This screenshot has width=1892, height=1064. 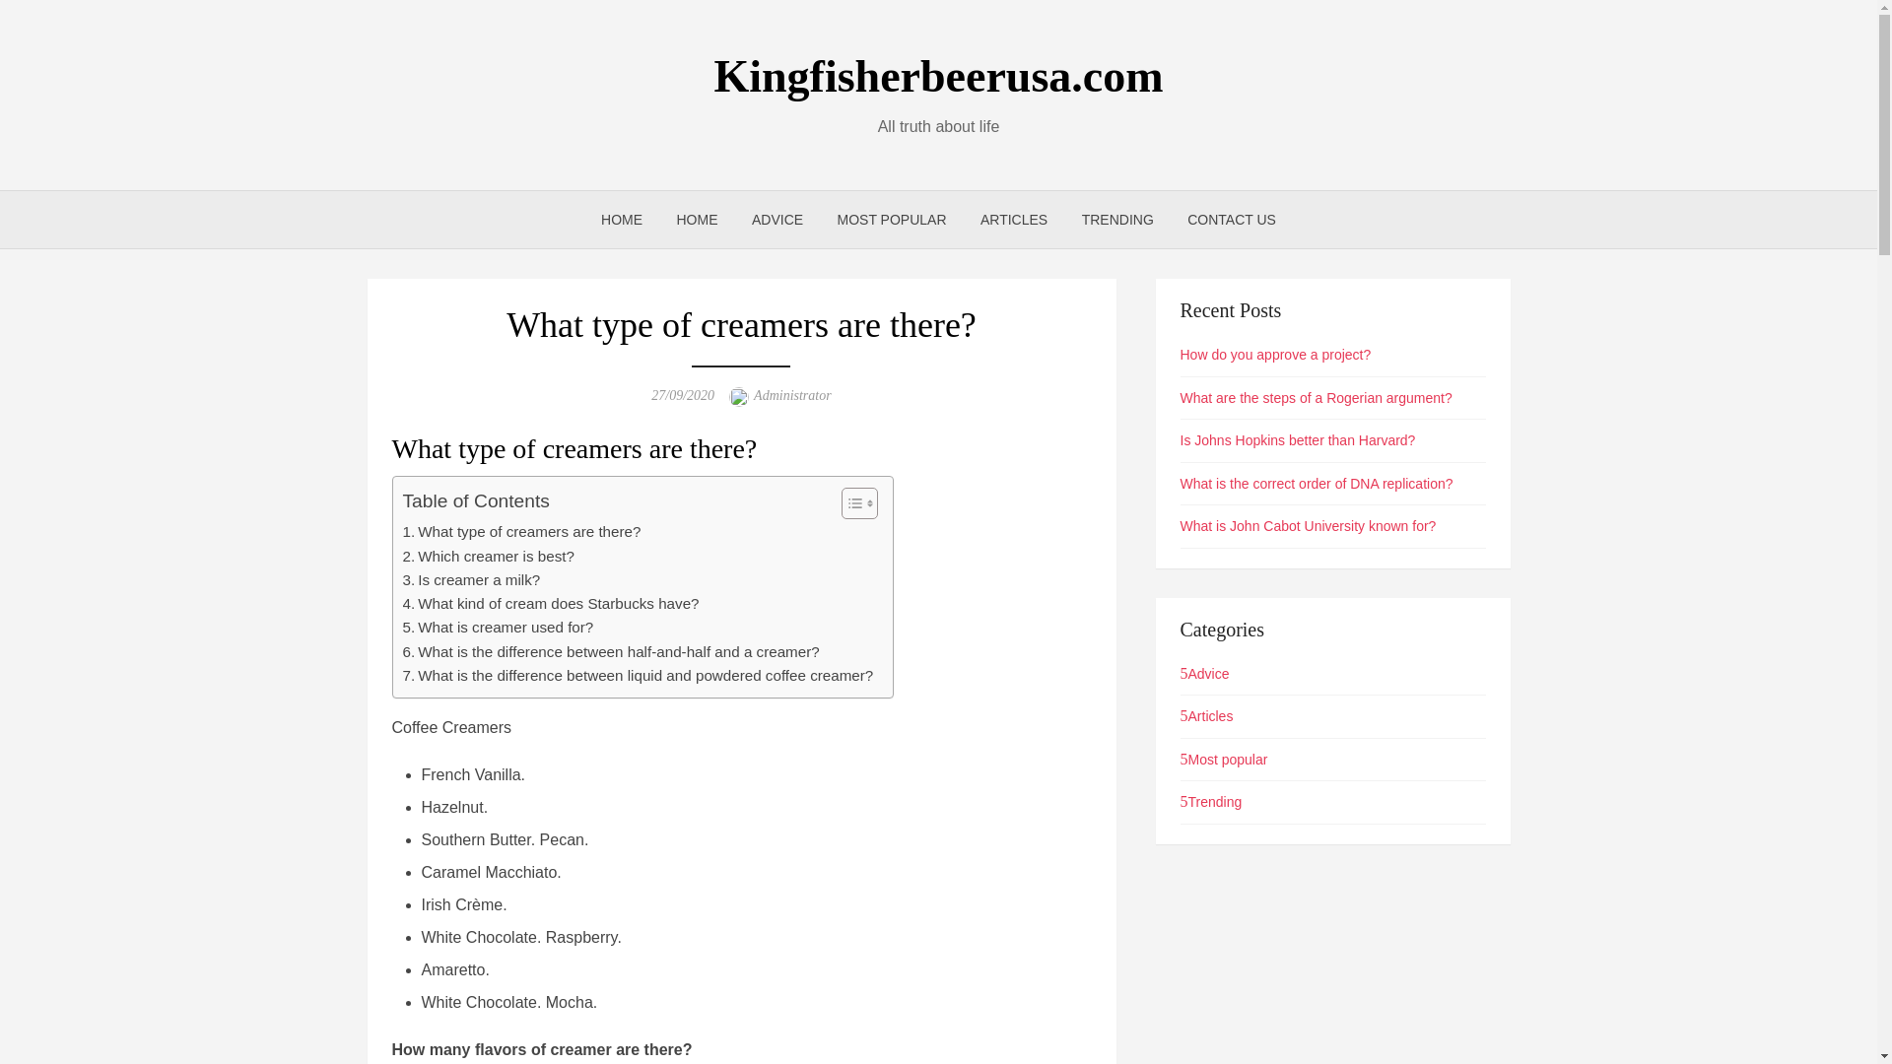 What do you see at coordinates (497, 628) in the screenshot?
I see `What is creamer used for?` at bounding box center [497, 628].